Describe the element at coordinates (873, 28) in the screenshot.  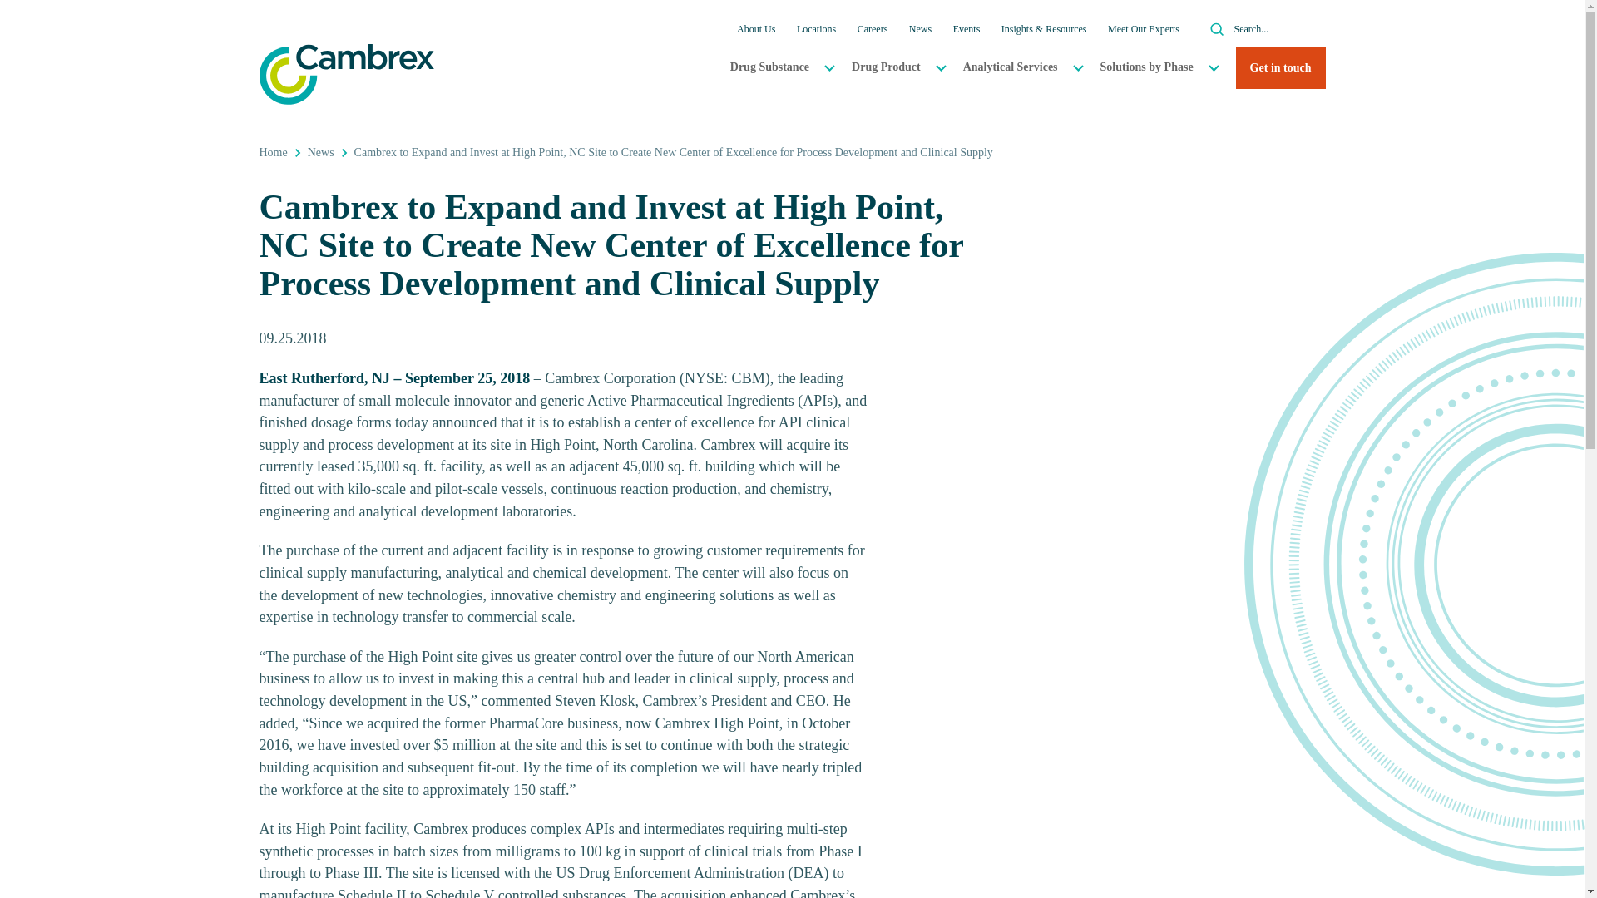
I see `Careers` at that location.